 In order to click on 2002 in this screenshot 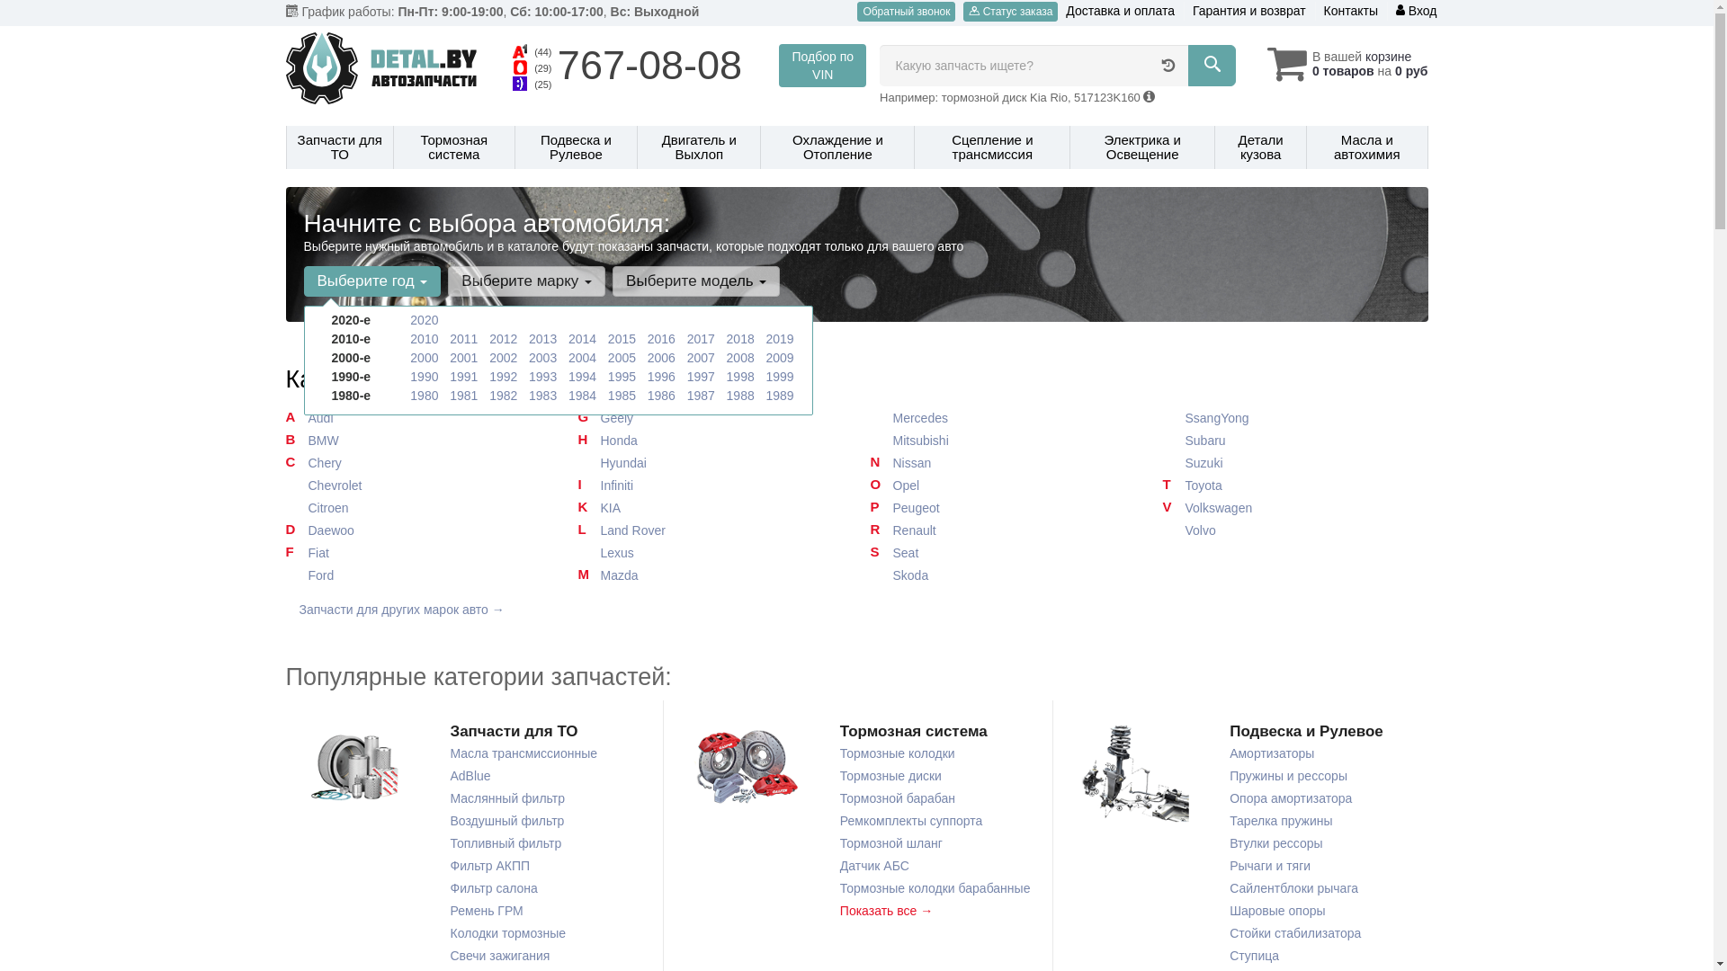, I will do `click(504, 358)`.